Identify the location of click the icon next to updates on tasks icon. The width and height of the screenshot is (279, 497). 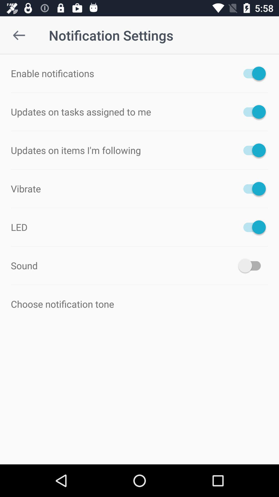
(252, 112).